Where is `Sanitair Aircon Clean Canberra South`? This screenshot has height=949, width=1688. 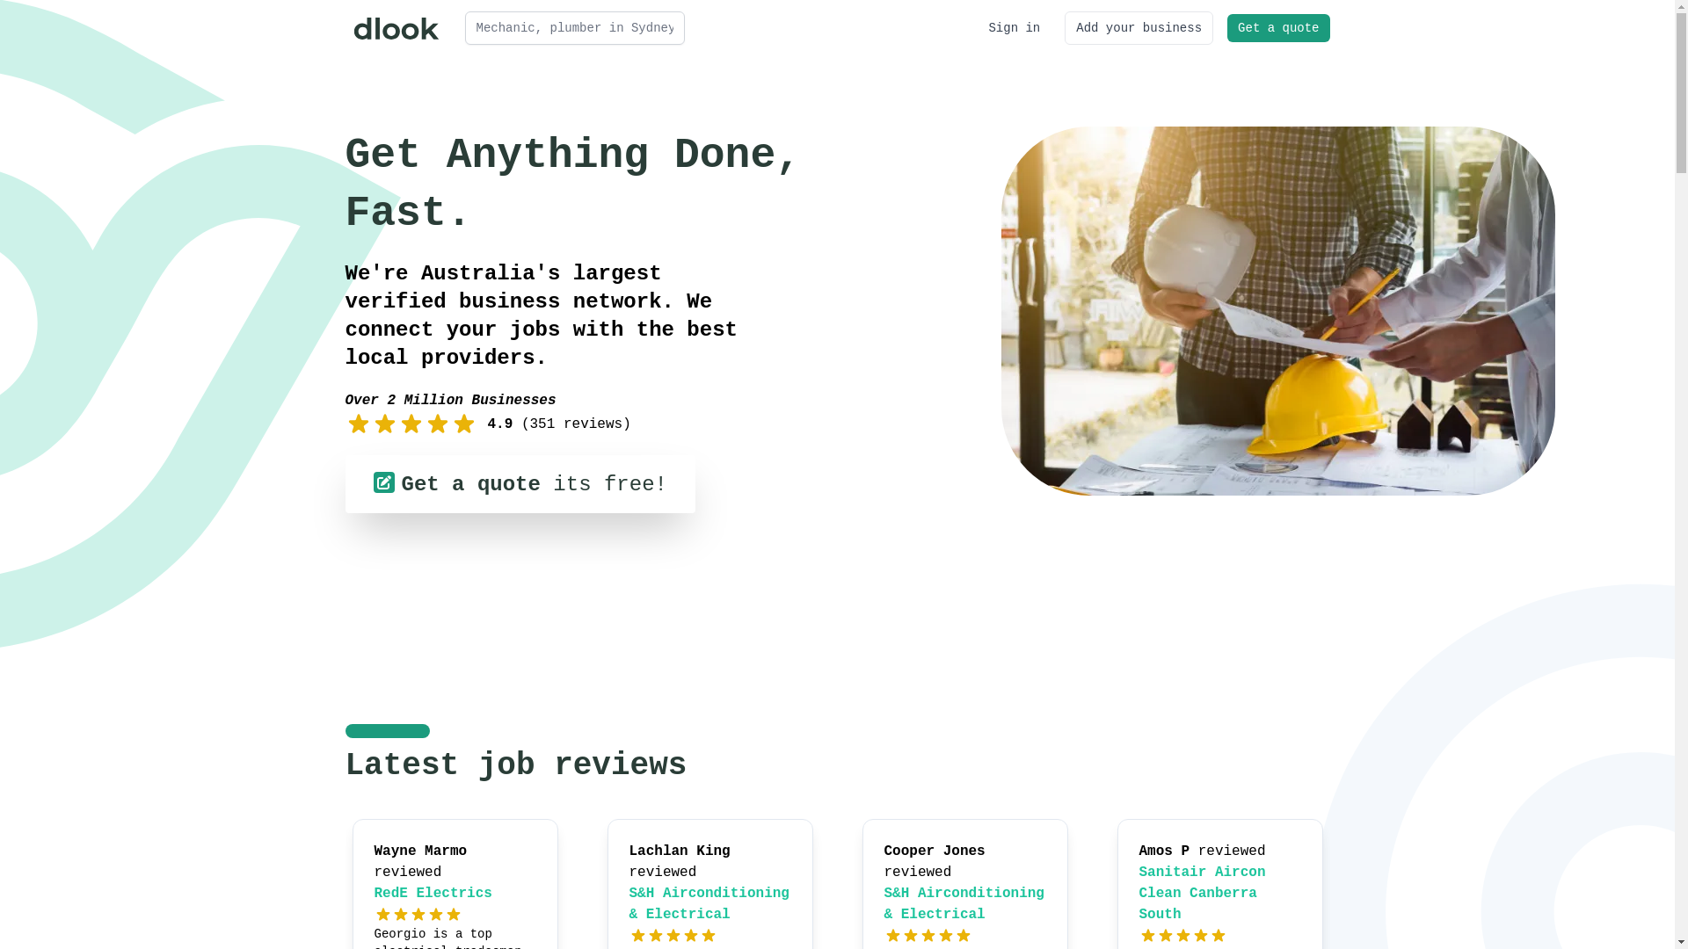 Sanitair Aircon Clean Canberra South is located at coordinates (1203, 894).